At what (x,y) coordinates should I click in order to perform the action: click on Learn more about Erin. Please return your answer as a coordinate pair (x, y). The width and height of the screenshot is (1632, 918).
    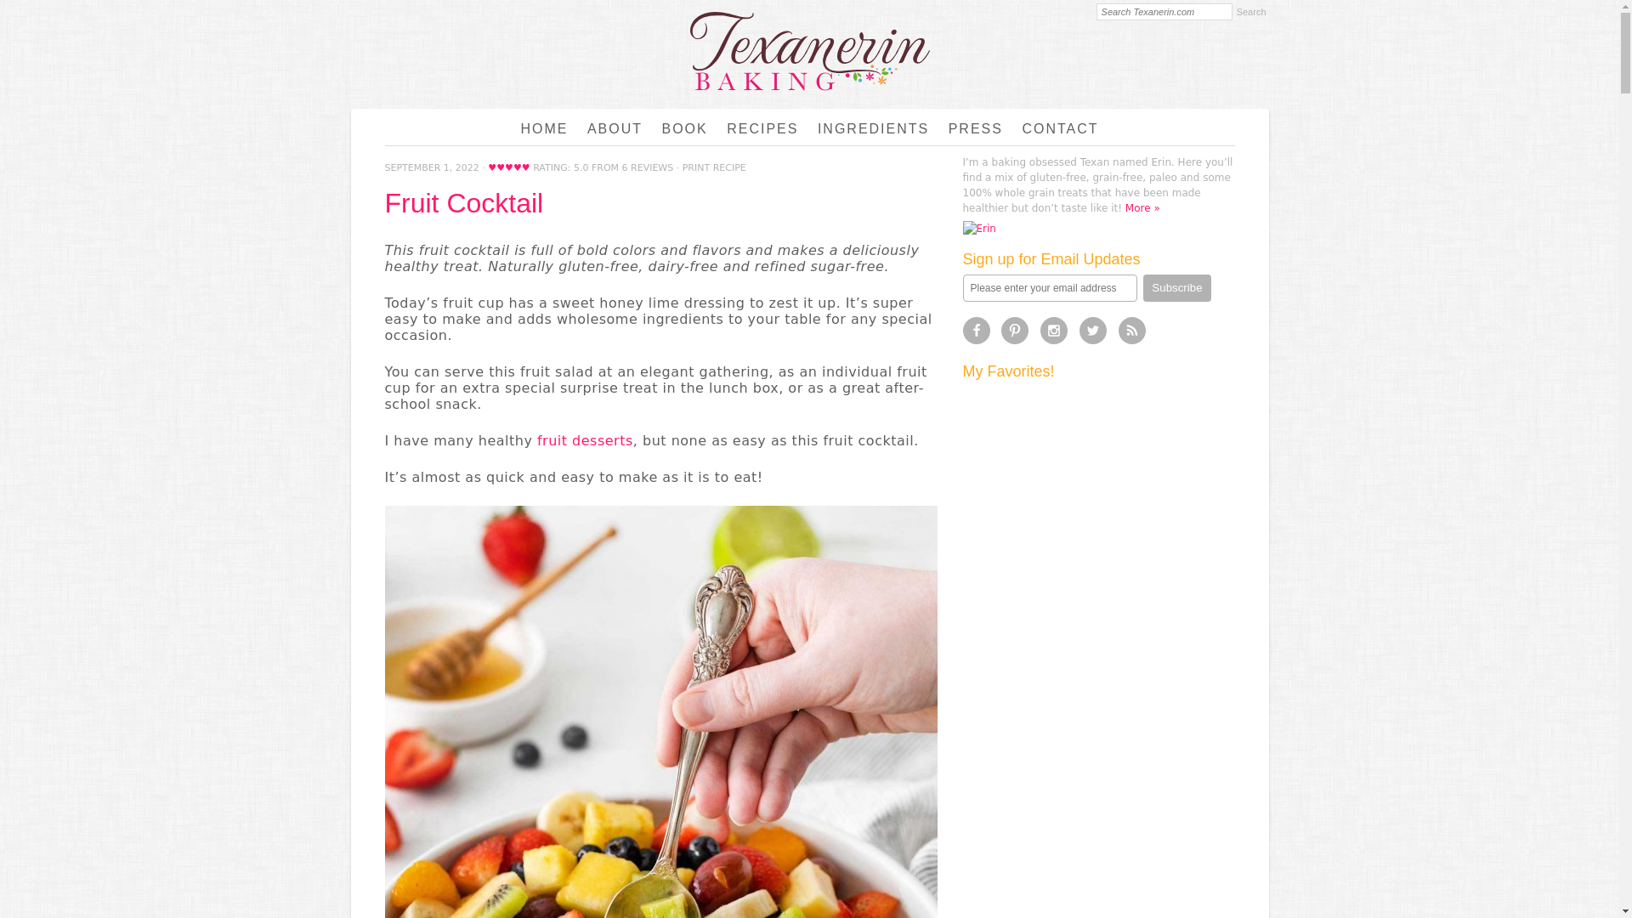
    Looking at the image, I should click on (1142, 207).